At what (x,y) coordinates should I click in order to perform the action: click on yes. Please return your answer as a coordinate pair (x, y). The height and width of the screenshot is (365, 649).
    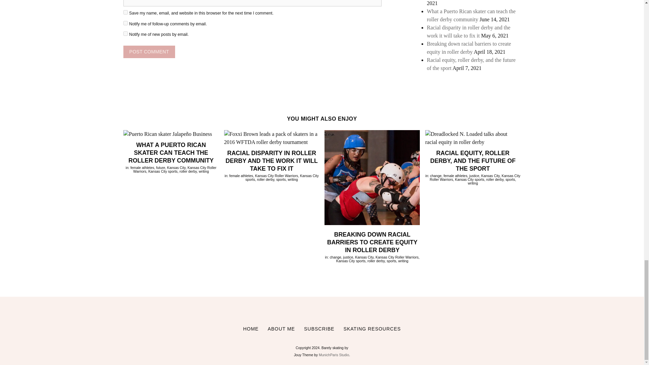
    Looking at the image, I should click on (125, 12).